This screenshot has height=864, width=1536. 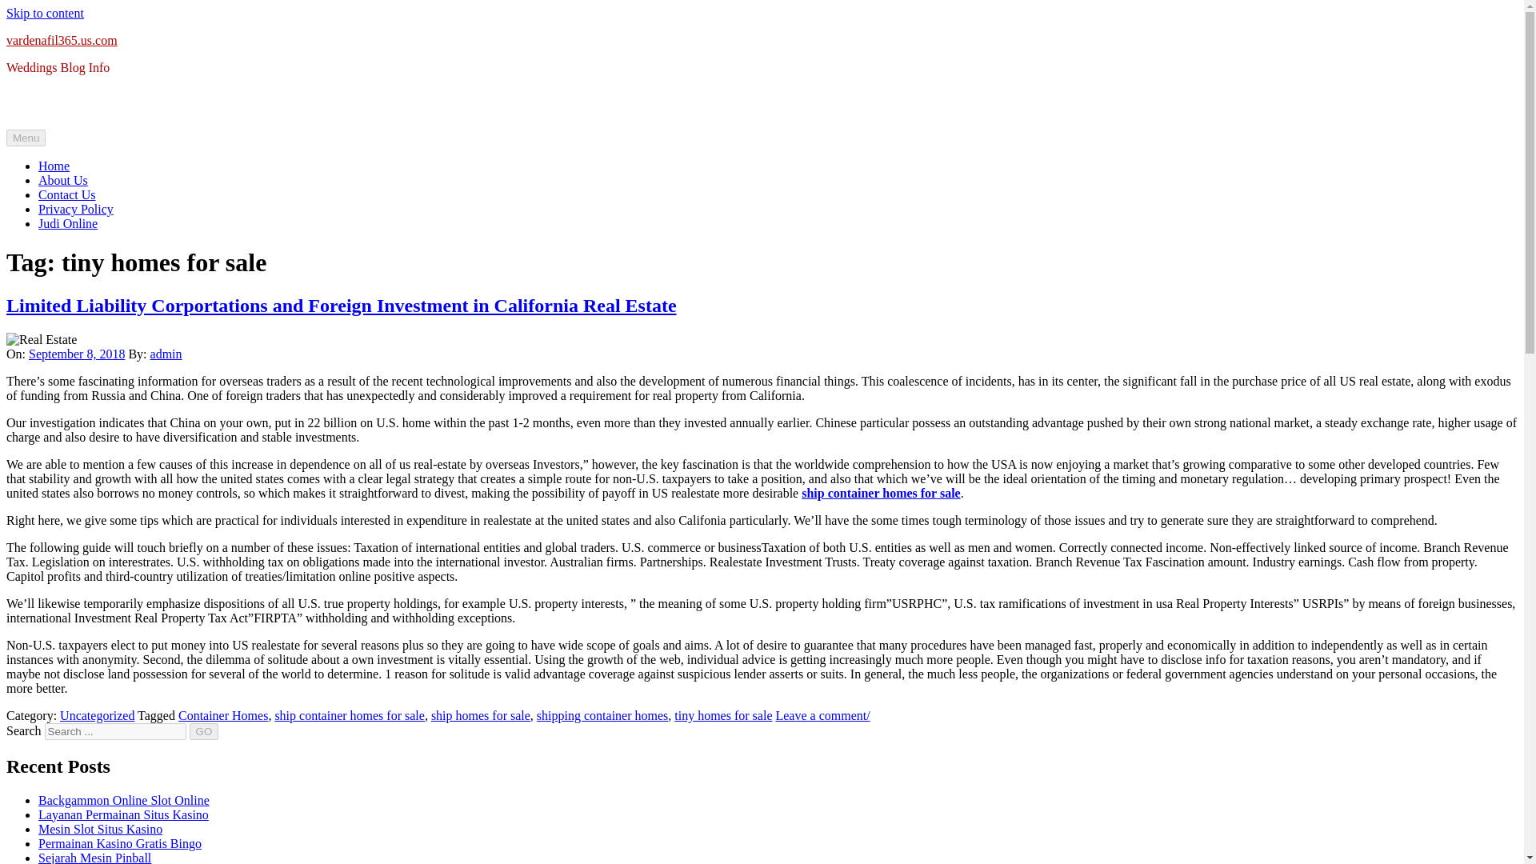 What do you see at coordinates (62, 40) in the screenshot?
I see `vardenafil365.us.com` at bounding box center [62, 40].